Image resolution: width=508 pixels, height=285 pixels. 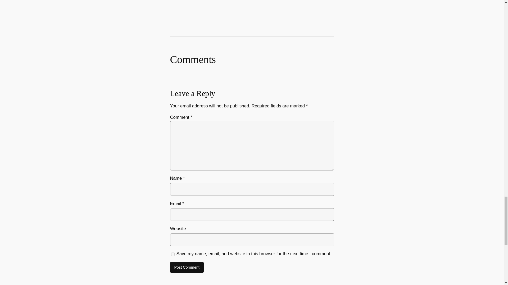 What do you see at coordinates (187, 267) in the screenshot?
I see `Post Comment` at bounding box center [187, 267].